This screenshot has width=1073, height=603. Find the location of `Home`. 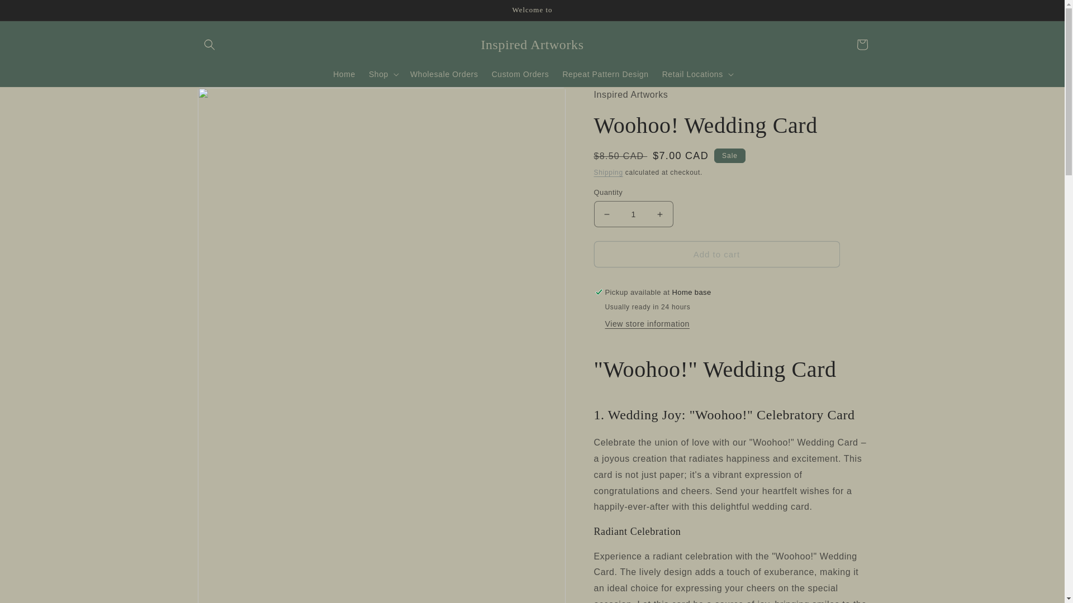

Home is located at coordinates (344, 74).